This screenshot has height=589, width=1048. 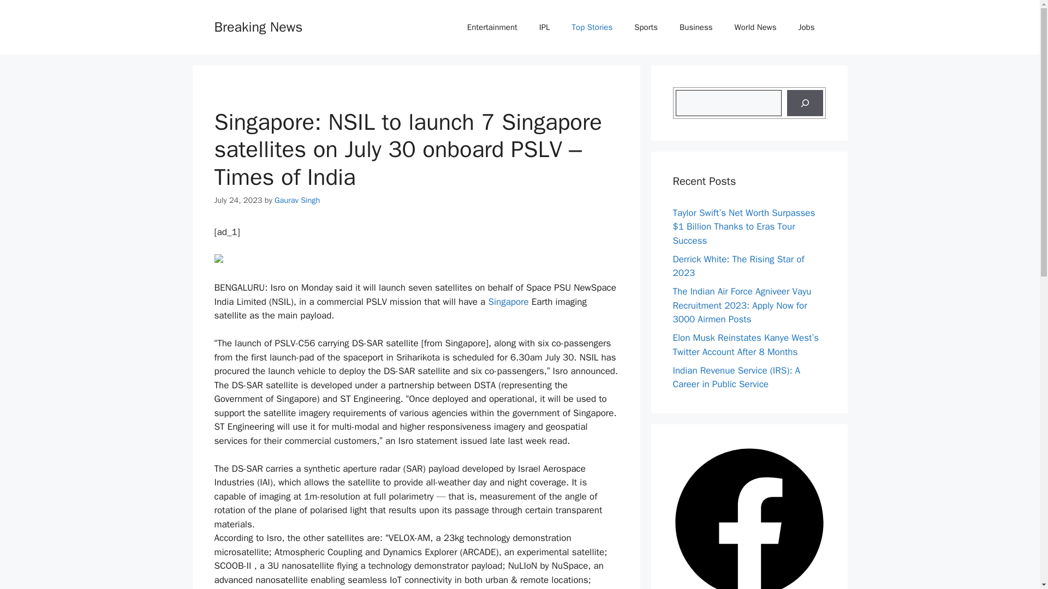 What do you see at coordinates (738, 266) in the screenshot?
I see `Derrick White: The Rising Star of 2023` at bounding box center [738, 266].